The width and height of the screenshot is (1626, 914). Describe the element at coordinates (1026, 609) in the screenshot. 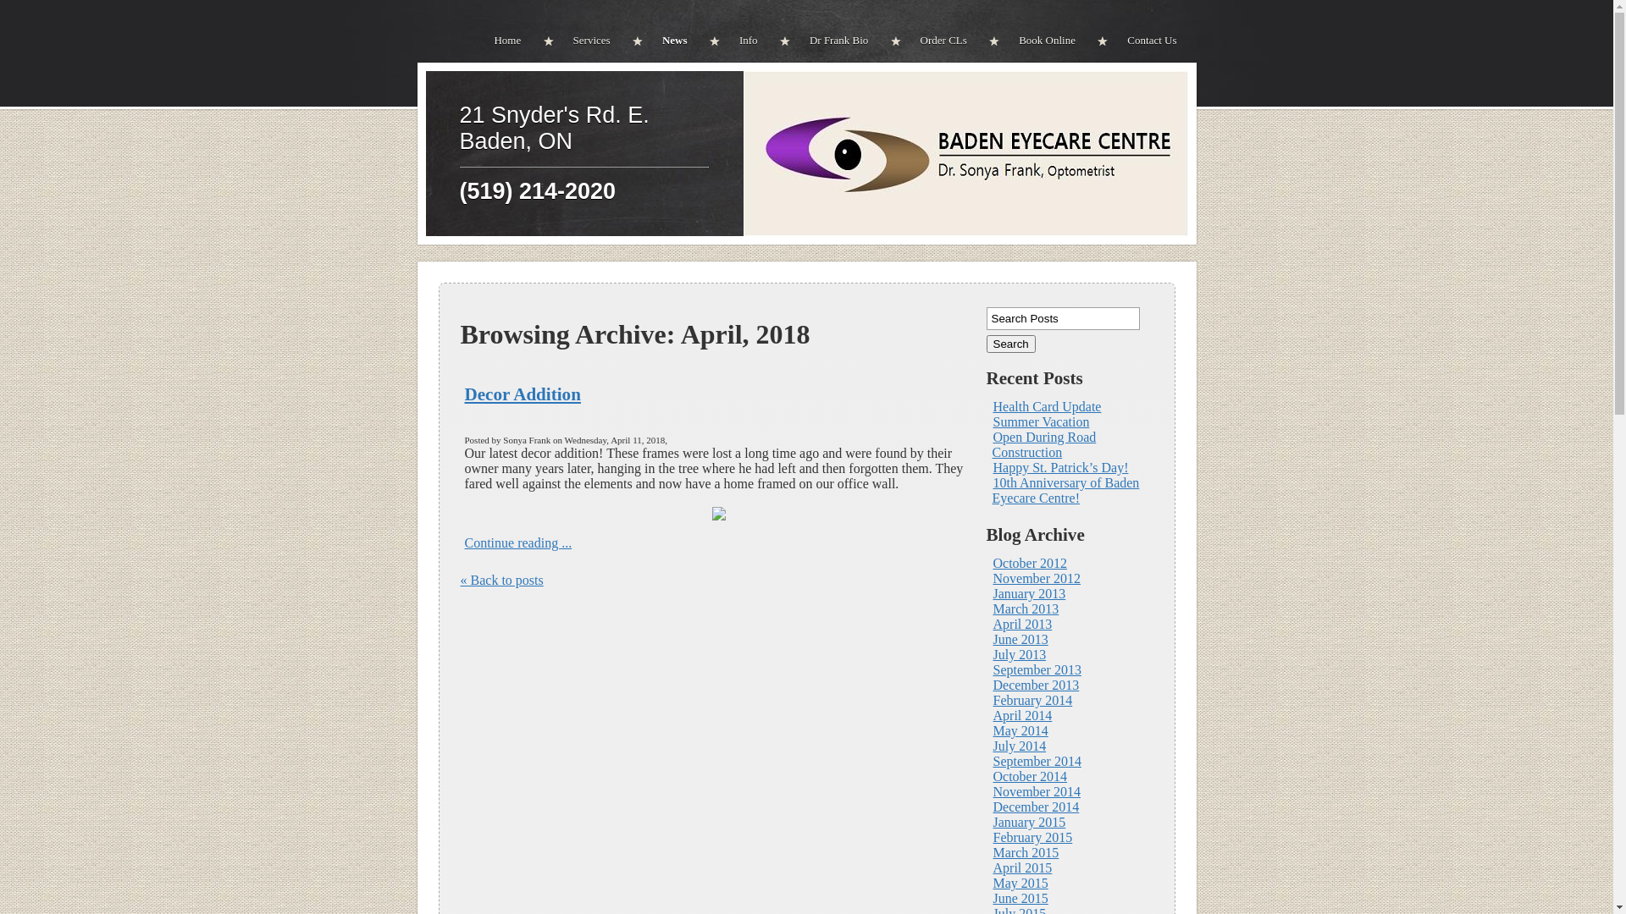

I see `March 2013` at that location.